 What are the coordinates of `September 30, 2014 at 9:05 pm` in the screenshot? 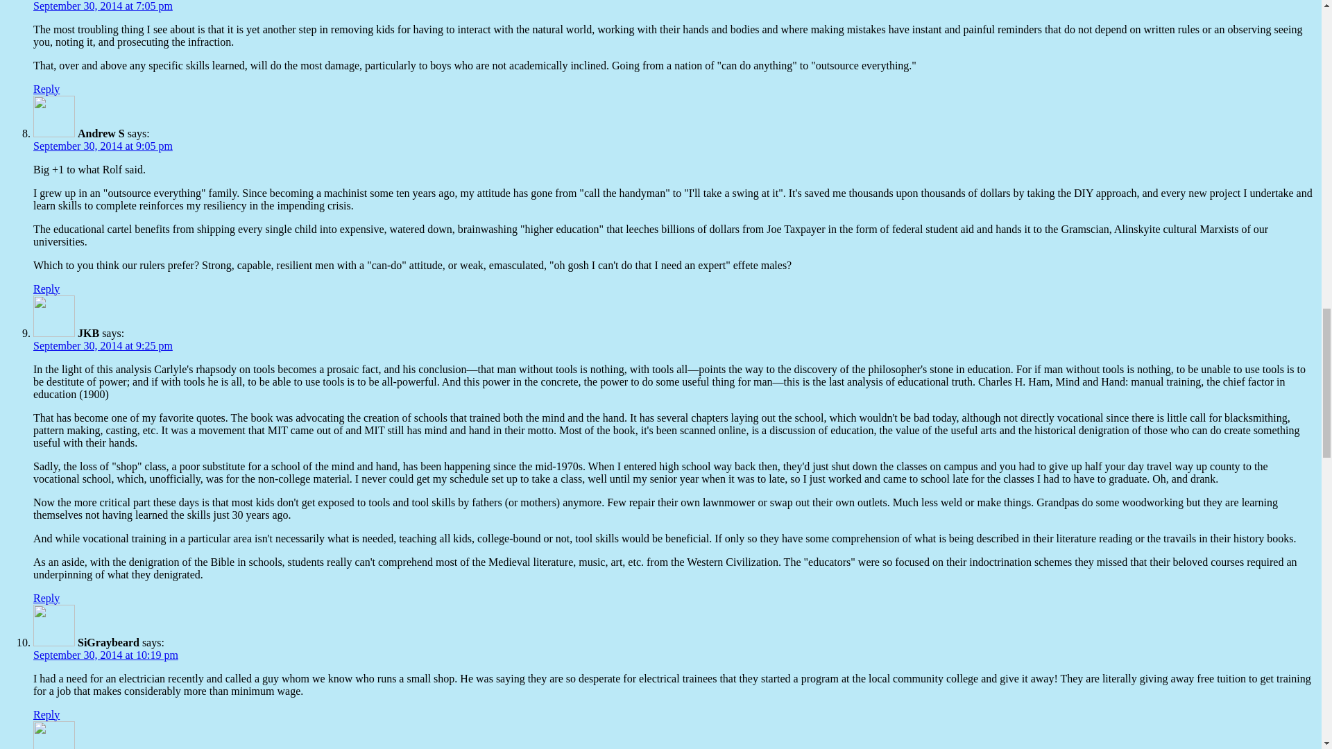 It's located at (103, 146).